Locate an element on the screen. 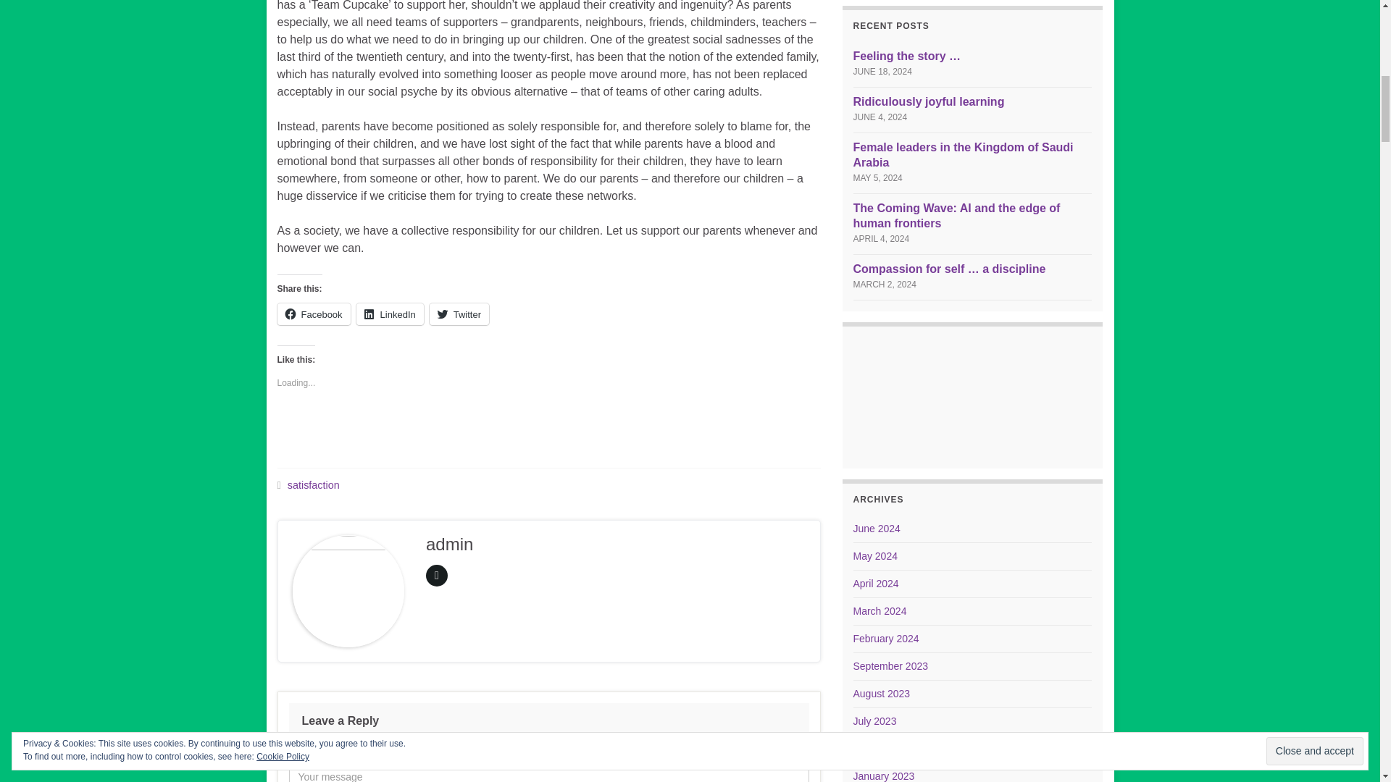  Click to share on Twitter is located at coordinates (459, 314).